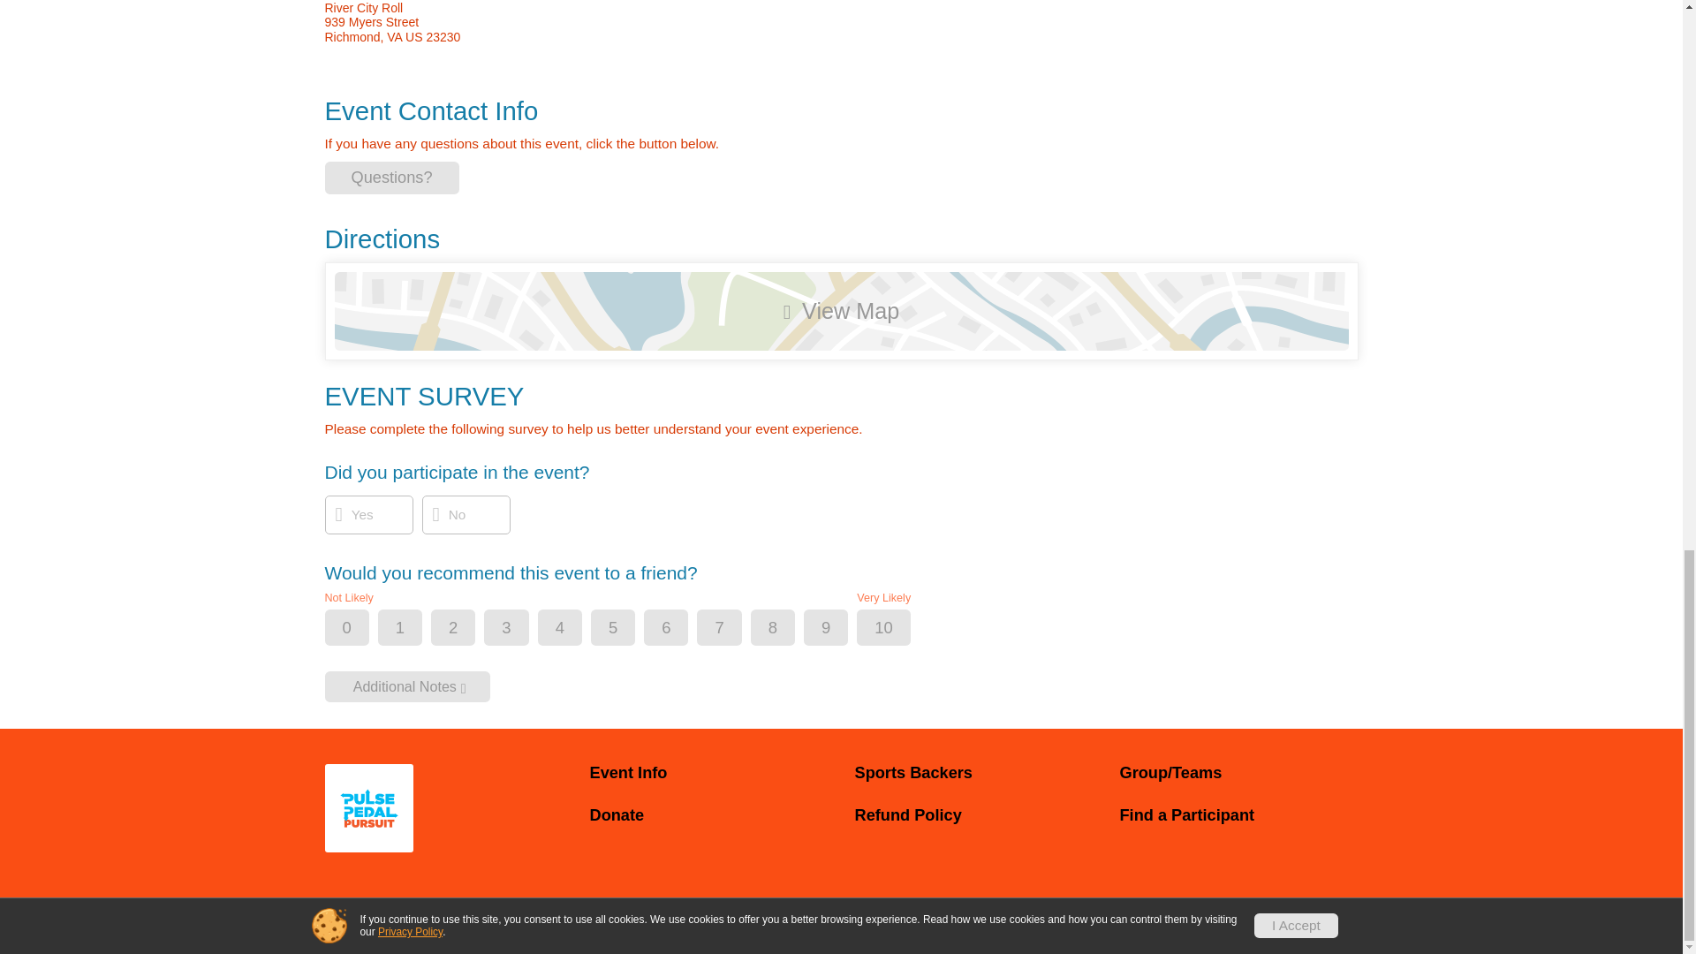 The image size is (1696, 954). I want to click on 2, so click(468, 629).